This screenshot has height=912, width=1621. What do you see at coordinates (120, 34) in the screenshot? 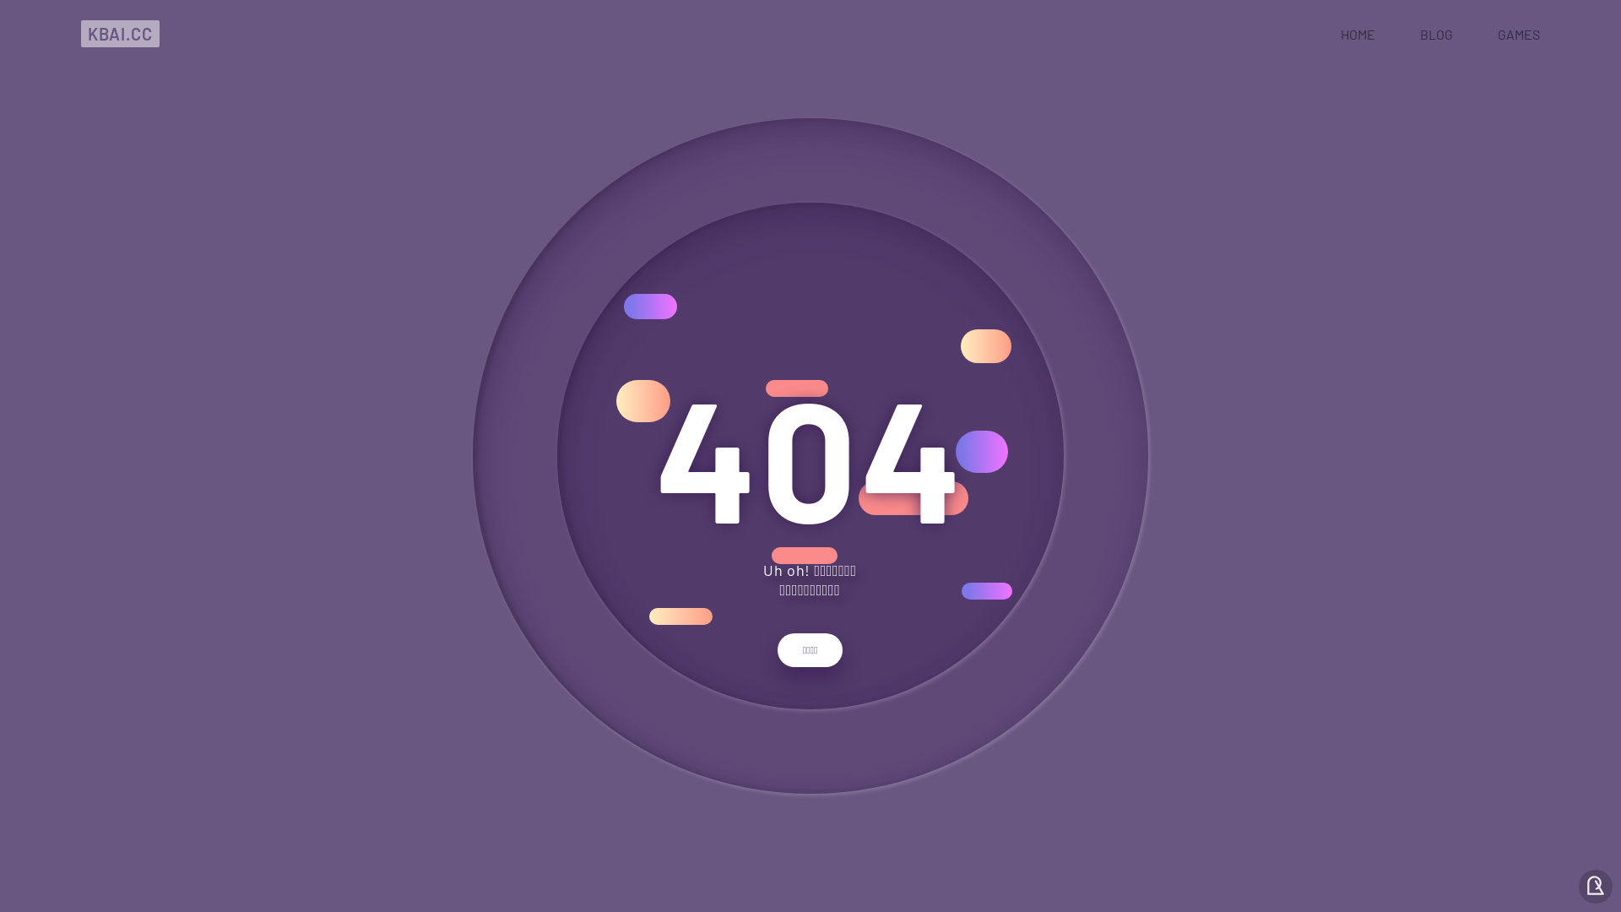
I see `KBAI.CC` at bounding box center [120, 34].